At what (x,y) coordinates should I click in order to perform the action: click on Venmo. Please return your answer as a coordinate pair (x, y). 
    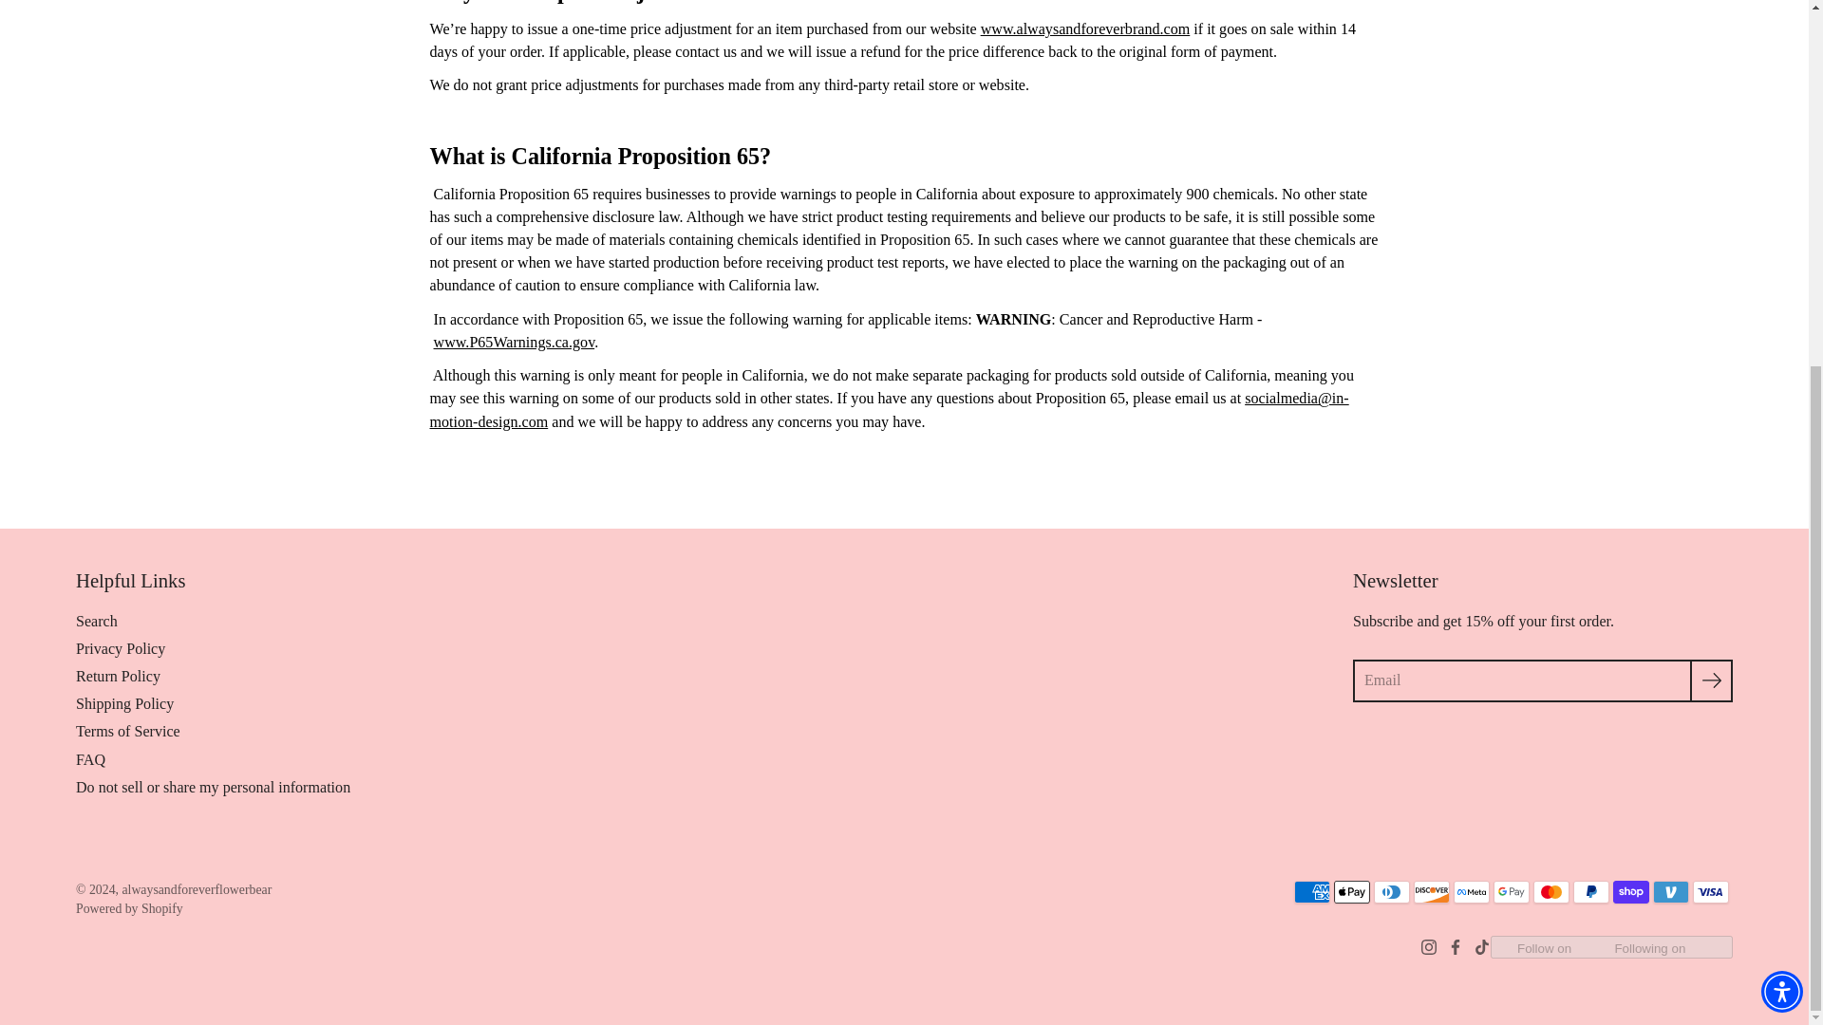
    Looking at the image, I should click on (1671, 891).